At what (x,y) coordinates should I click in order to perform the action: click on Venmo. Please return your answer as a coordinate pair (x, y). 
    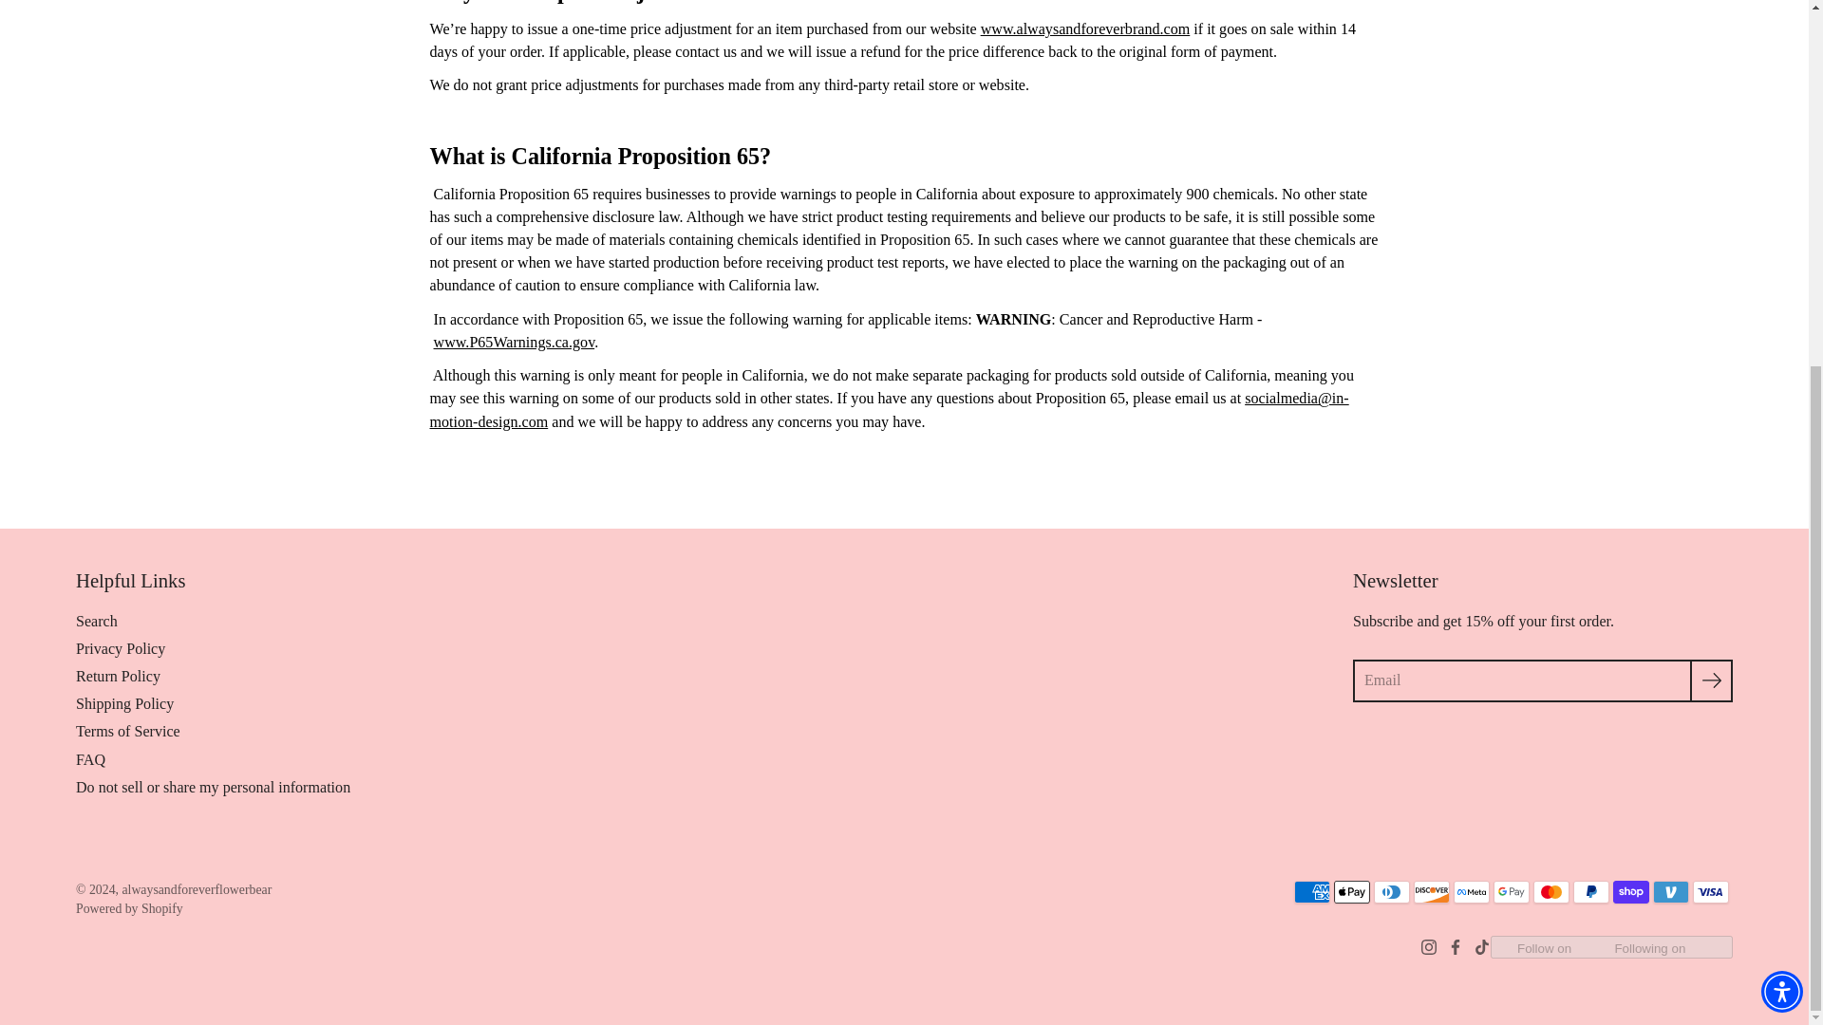
    Looking at the image, I should click on (1671, 891).